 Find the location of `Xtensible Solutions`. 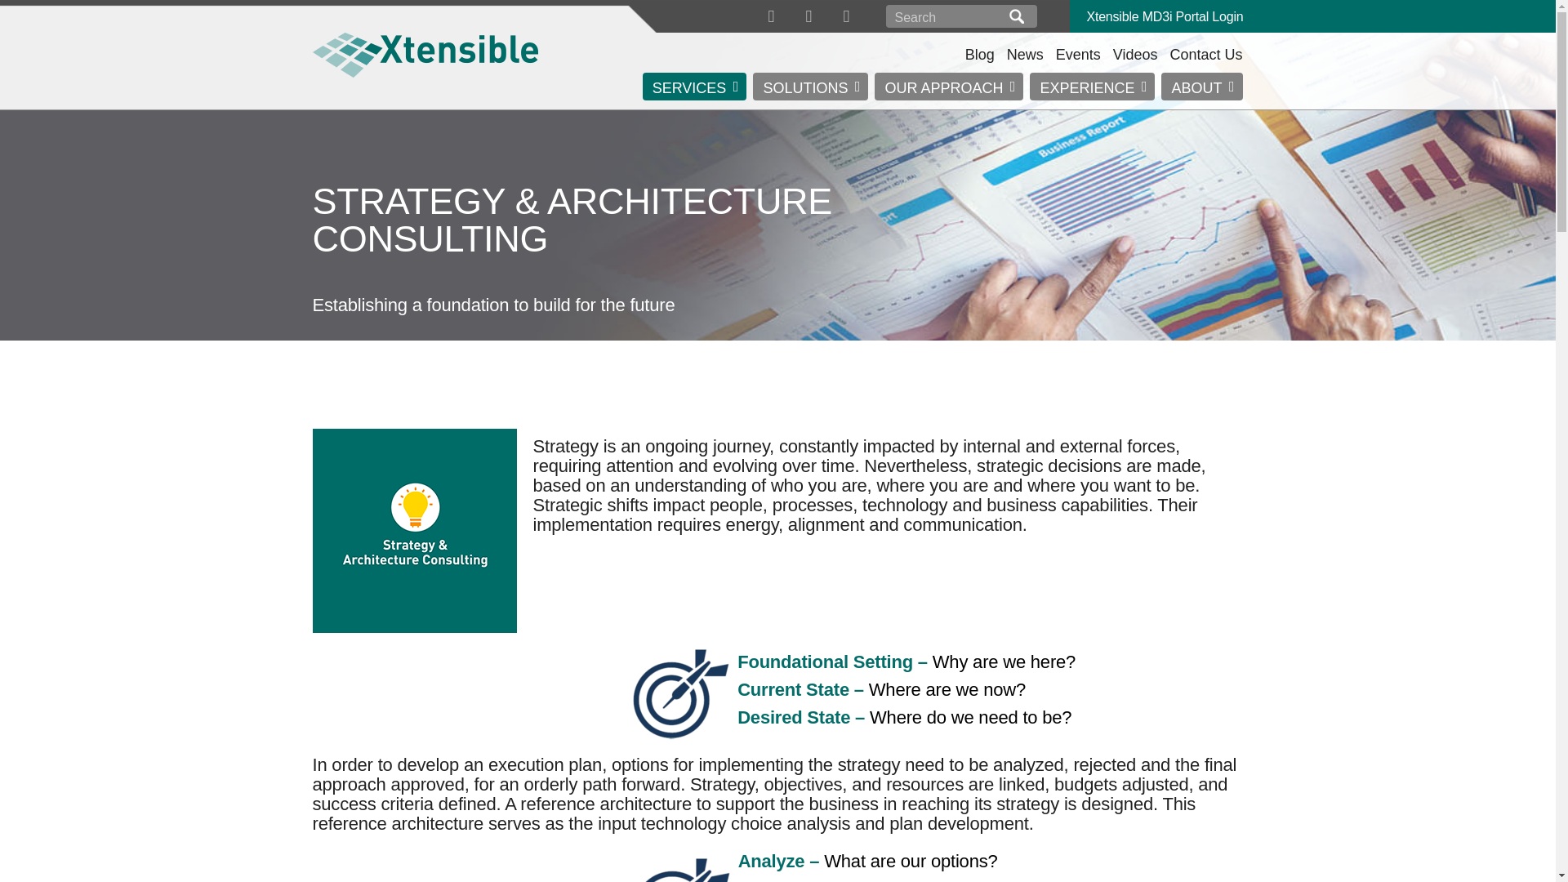

Xtensible Solutions is located at coordinates (425, 54).